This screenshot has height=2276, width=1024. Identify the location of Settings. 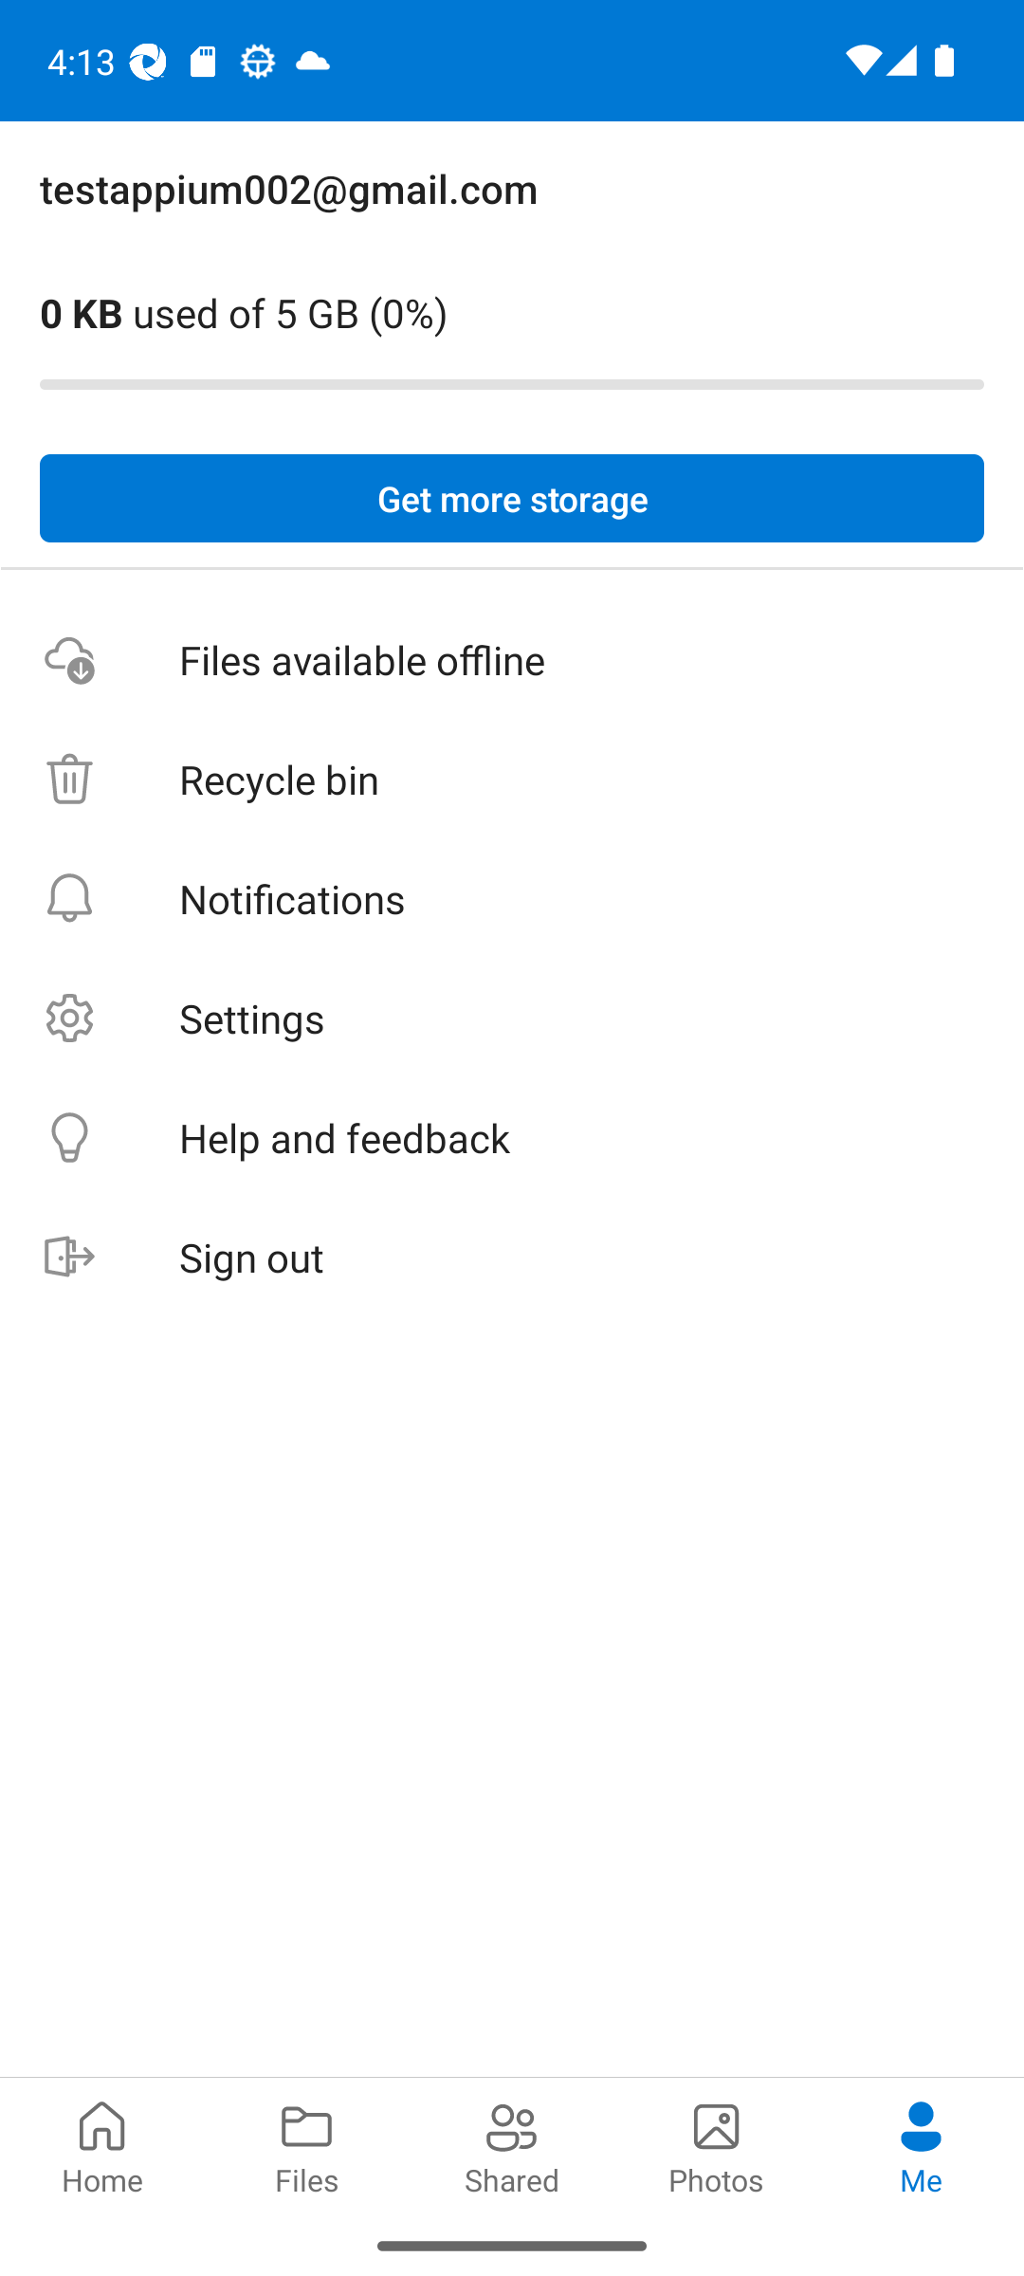
(512, 1019).